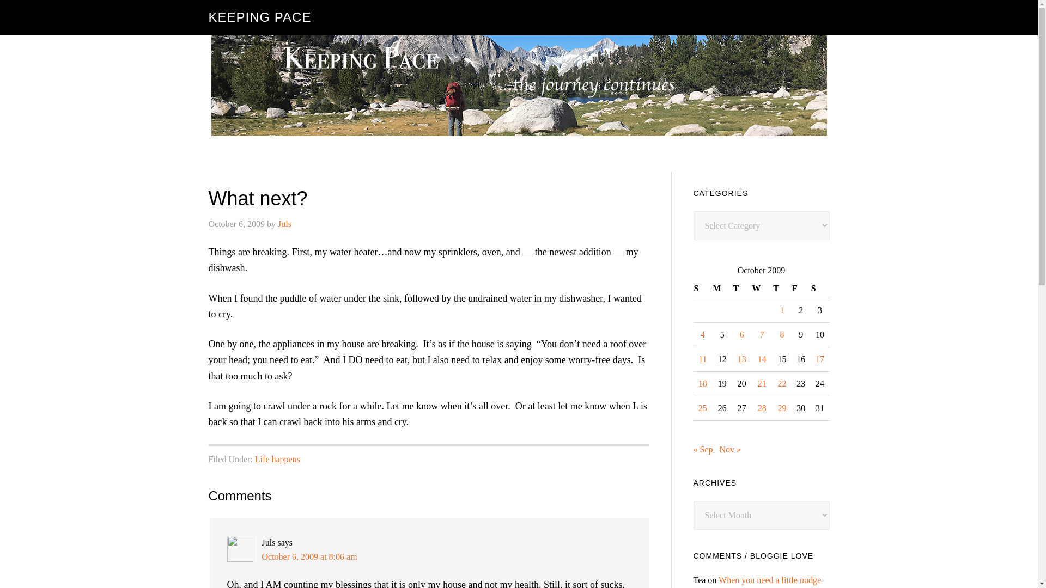 This screenshot has width=1046, height=588. I want to click on 14, so click(762, 359).